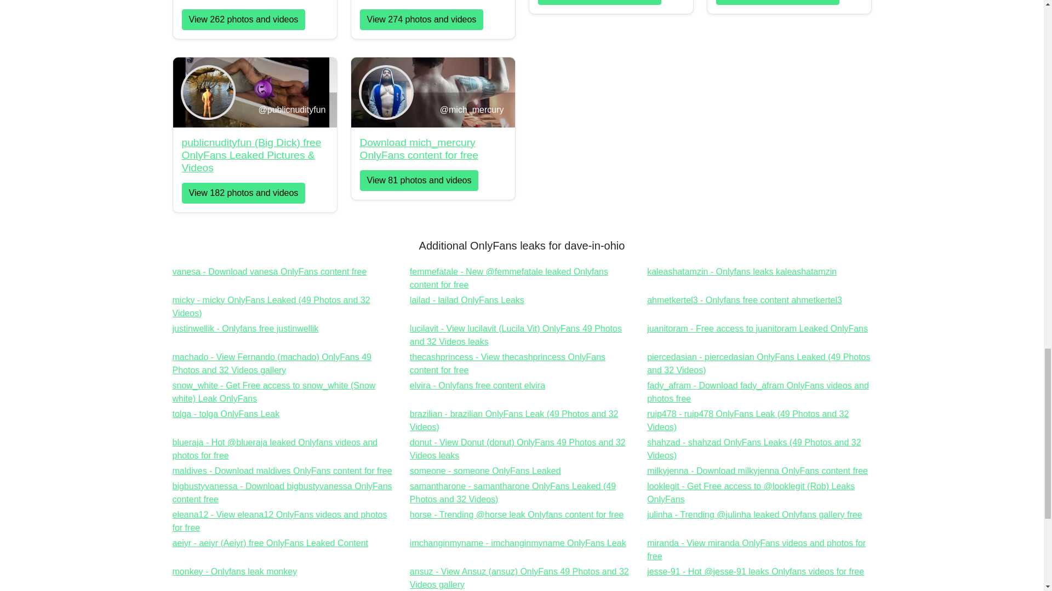  I want to click on lailad - lailad OnlyFans Leaks, so click(477, 385).